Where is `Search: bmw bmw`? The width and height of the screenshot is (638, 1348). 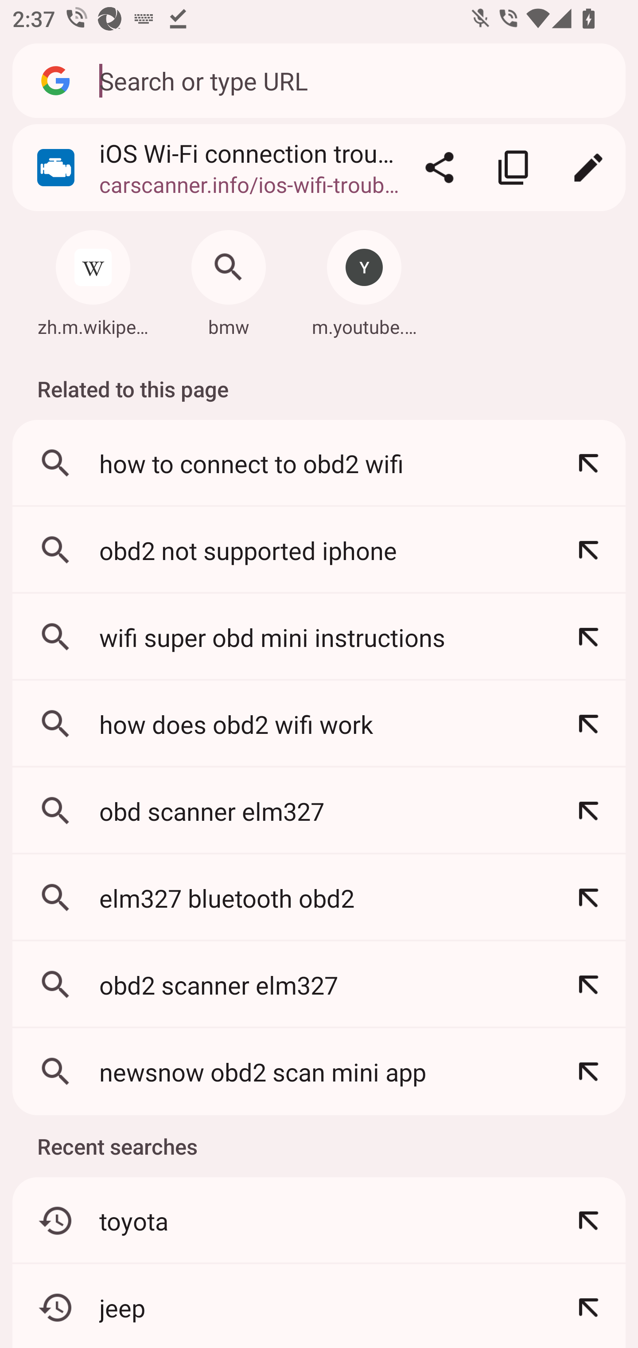 Search: bmw bmw is located at coordinates (229, 279).